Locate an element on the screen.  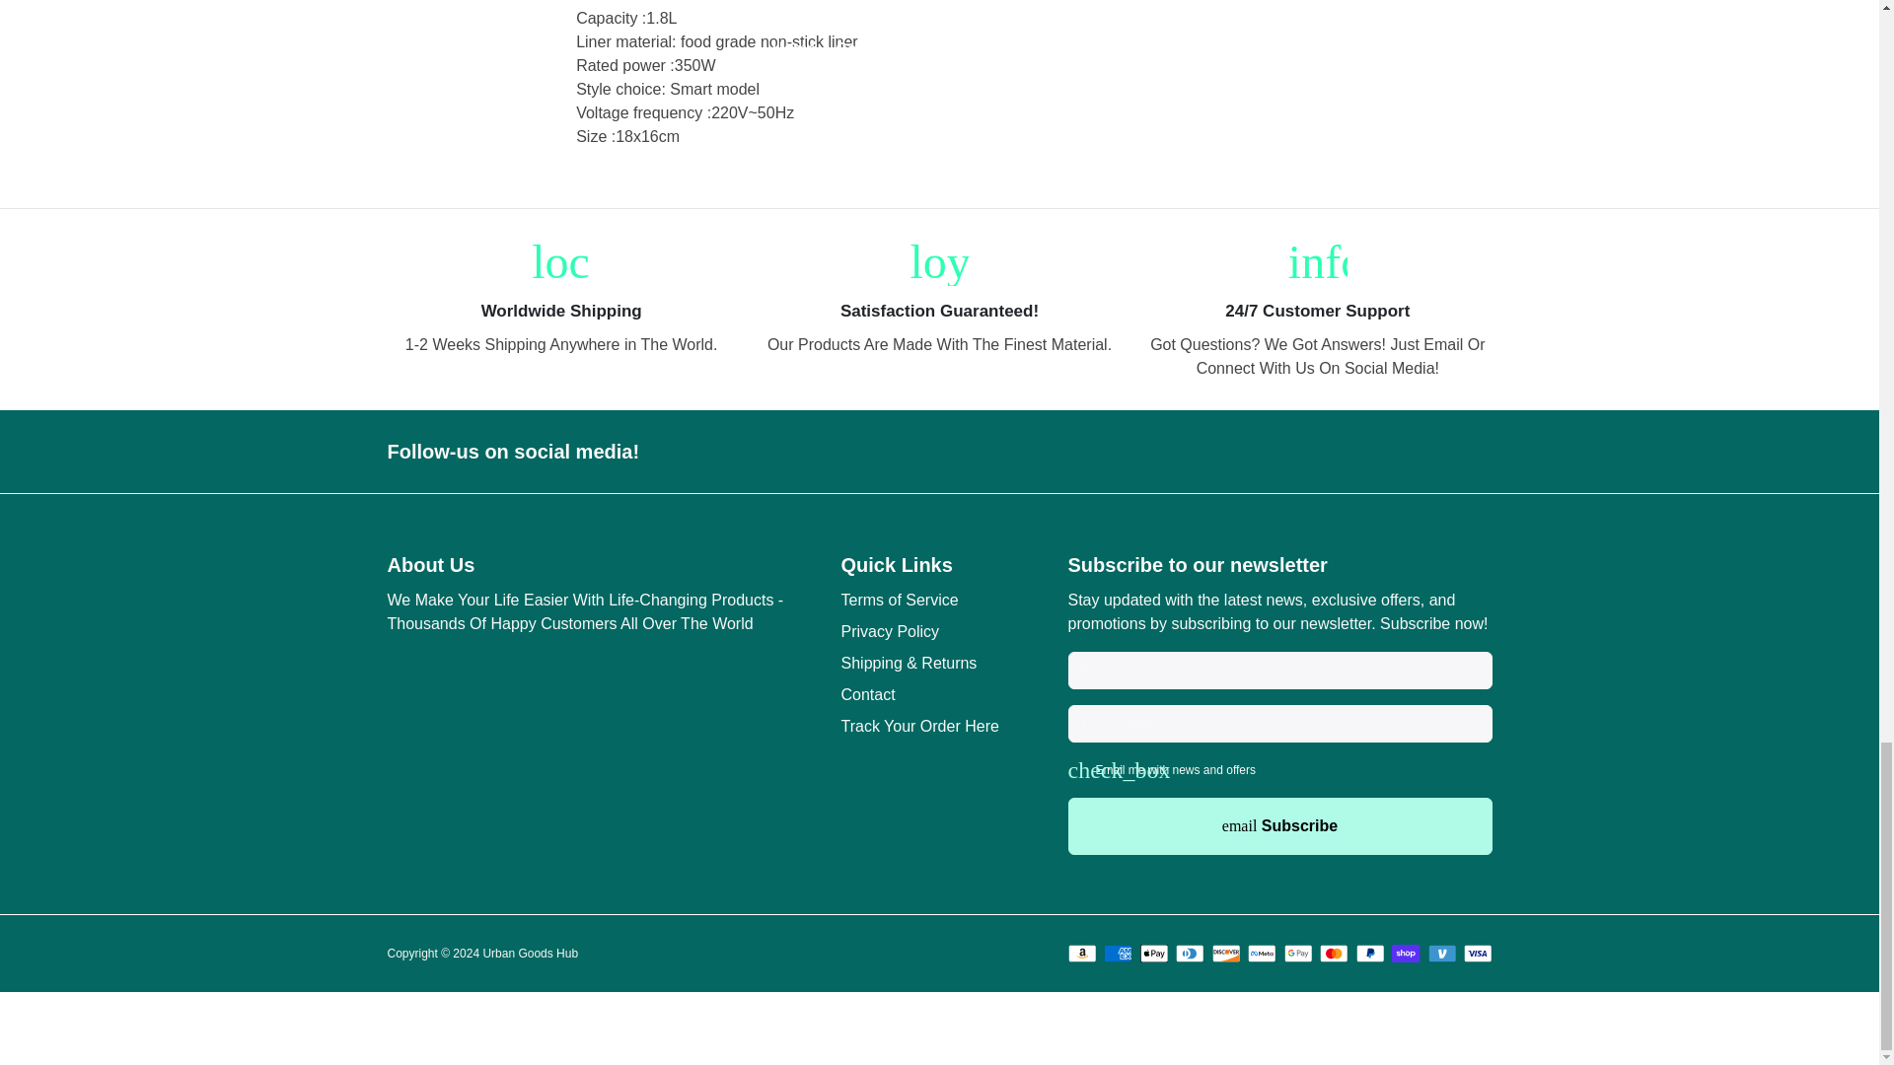
Visa is located at coordinates (1478, 953).